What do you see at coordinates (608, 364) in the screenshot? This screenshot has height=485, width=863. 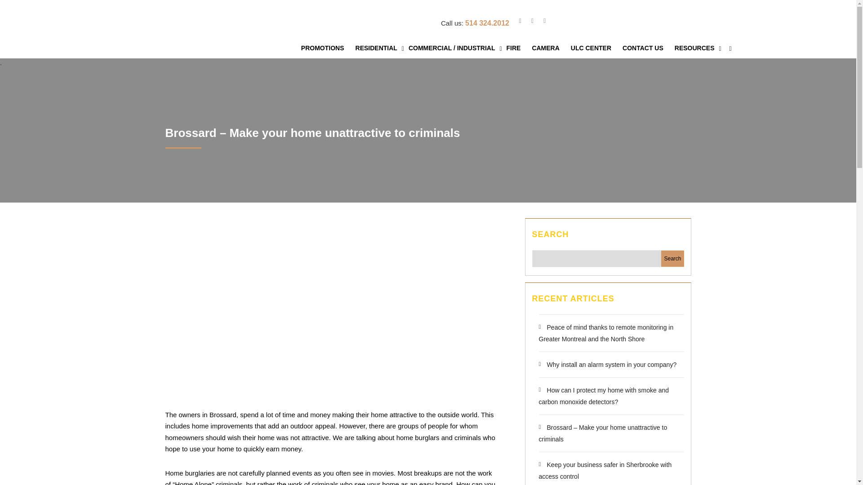 I see `Why install an alarm system in your company?` at bounding box center [608, 364].